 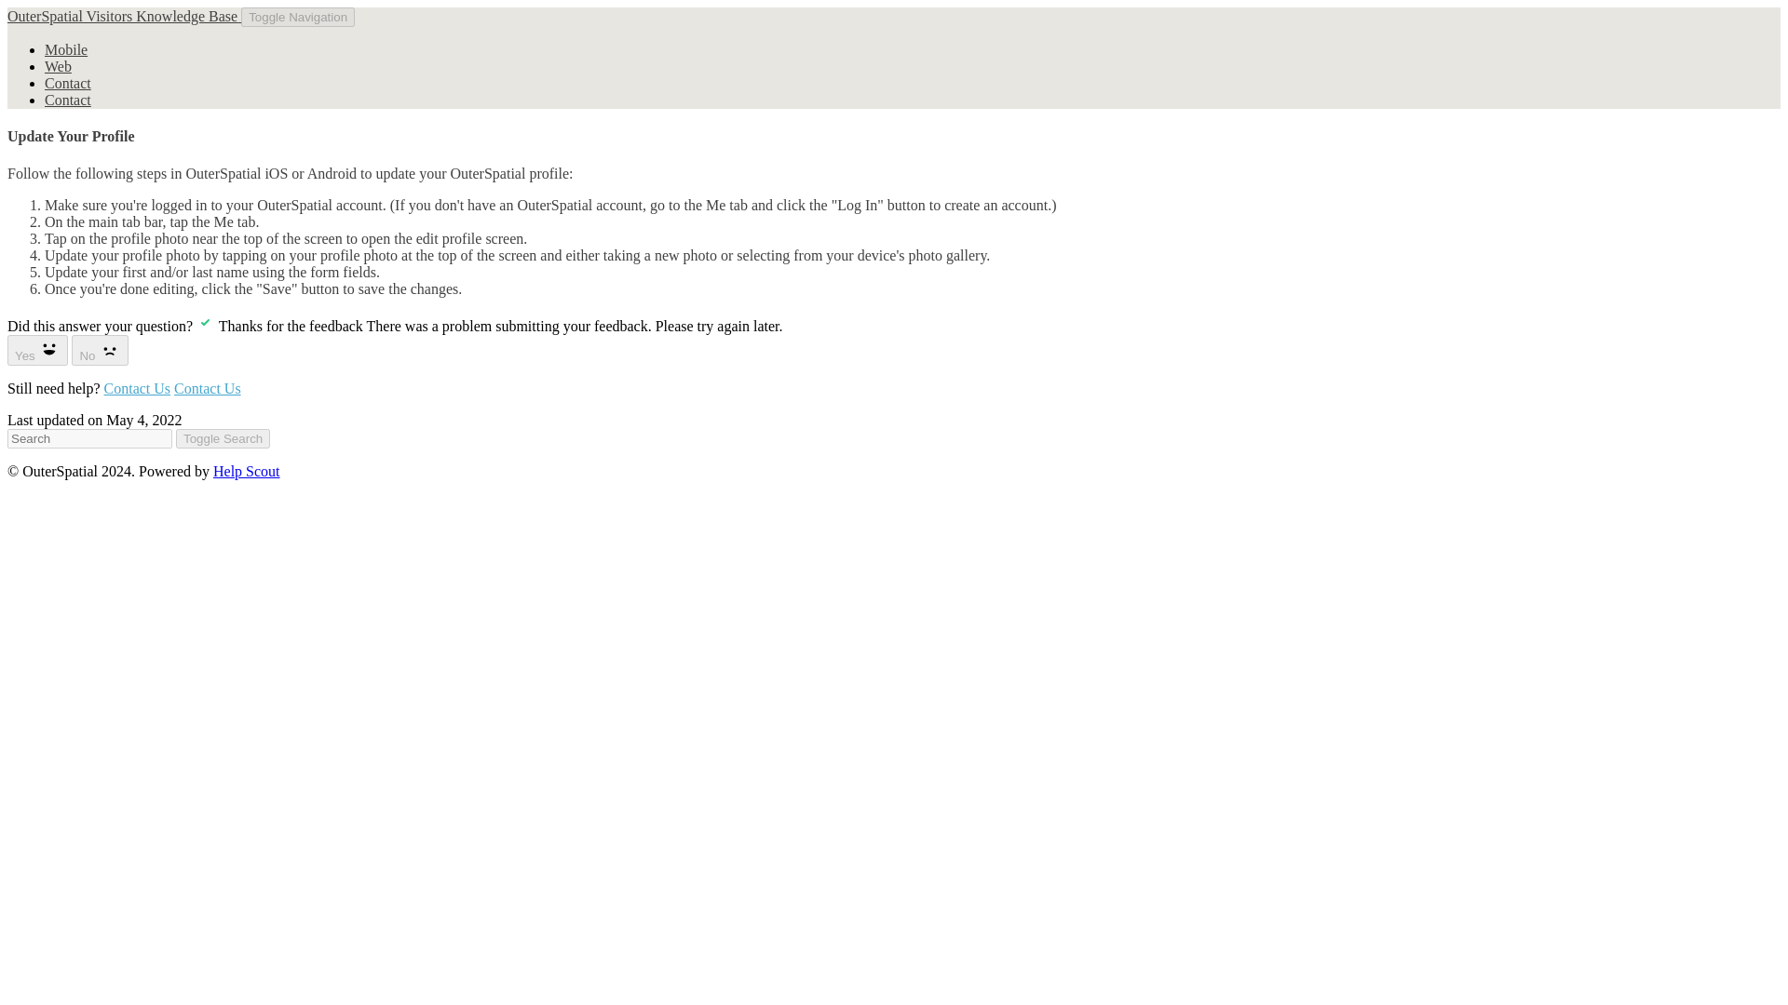 What do you see at coordinates (100, 350) in the screenshot?
I see `No` at bounding box center [100, 350].